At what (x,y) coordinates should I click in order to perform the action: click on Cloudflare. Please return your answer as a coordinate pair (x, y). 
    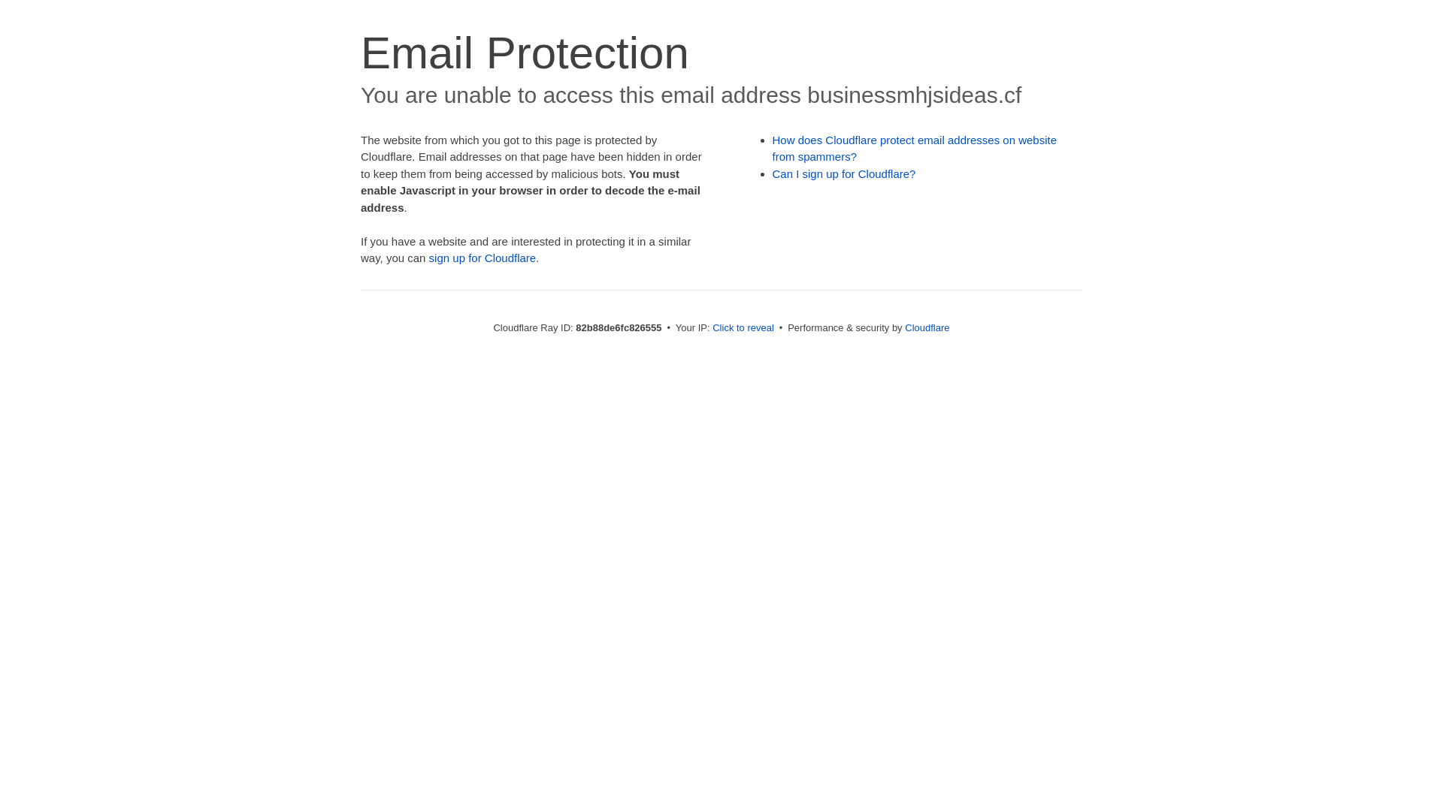
    Looking at the image, I should click on (927, 327).